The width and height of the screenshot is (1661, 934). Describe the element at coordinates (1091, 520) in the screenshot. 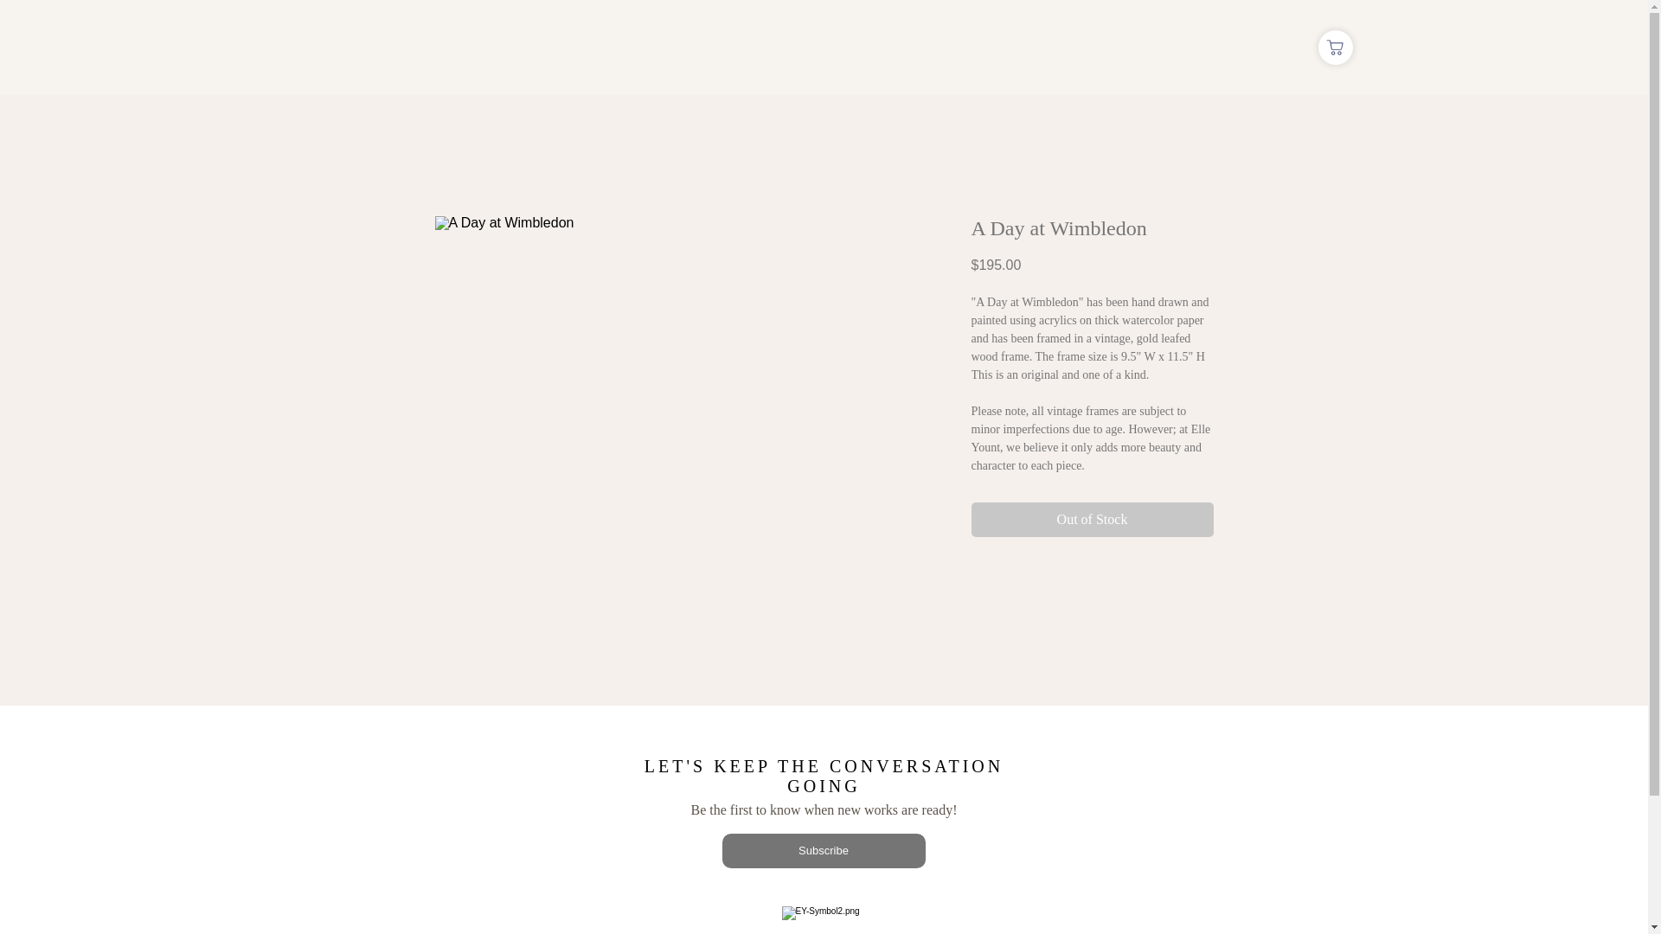

I see `Out of Stock` at that location.